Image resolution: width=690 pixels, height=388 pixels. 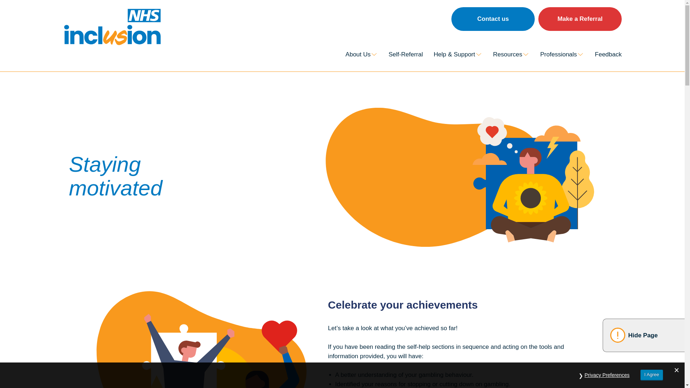 I want to click on Make a Referral, so click(x=580, y=19).